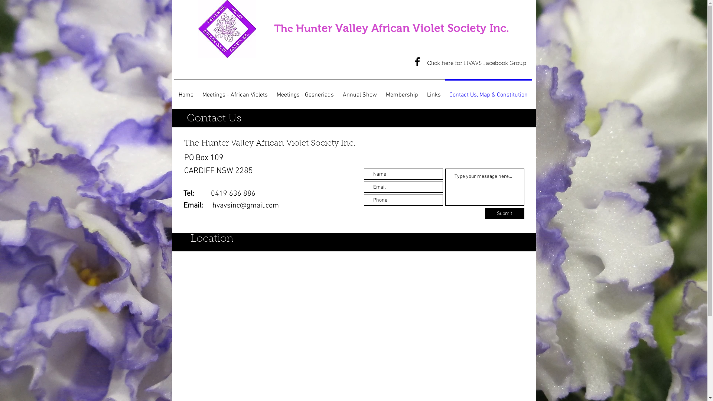  What do you see at coordinates (305, 92) in the screenshot?
I see `Meetings - Gesneriads` at bounding box center [305, 92].